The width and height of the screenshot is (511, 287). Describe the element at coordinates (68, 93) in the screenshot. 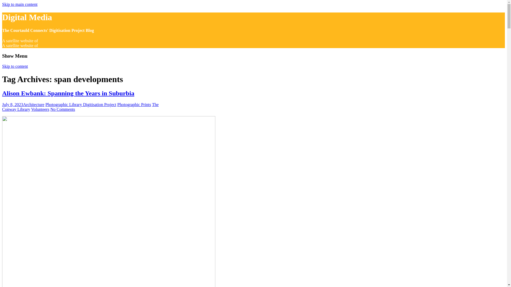

I see `Permalink to Alison Ewbank: Spanning the Years in Suburbia` at that location.